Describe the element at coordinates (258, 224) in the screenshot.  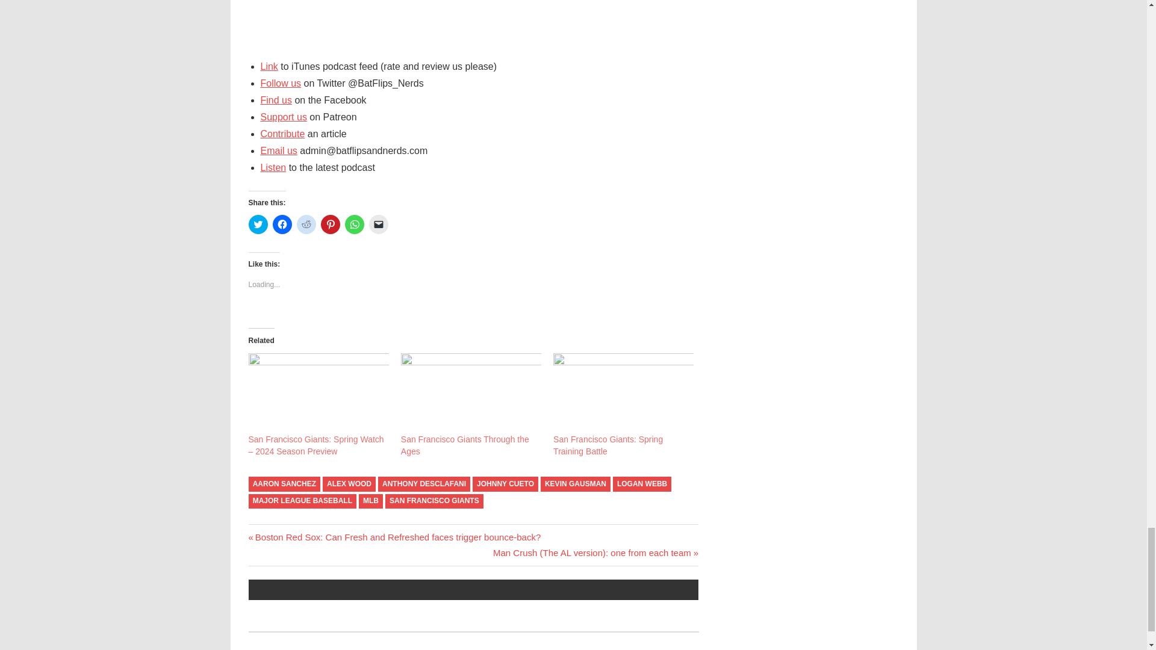
I see `Click to share on Twitter` at that location.